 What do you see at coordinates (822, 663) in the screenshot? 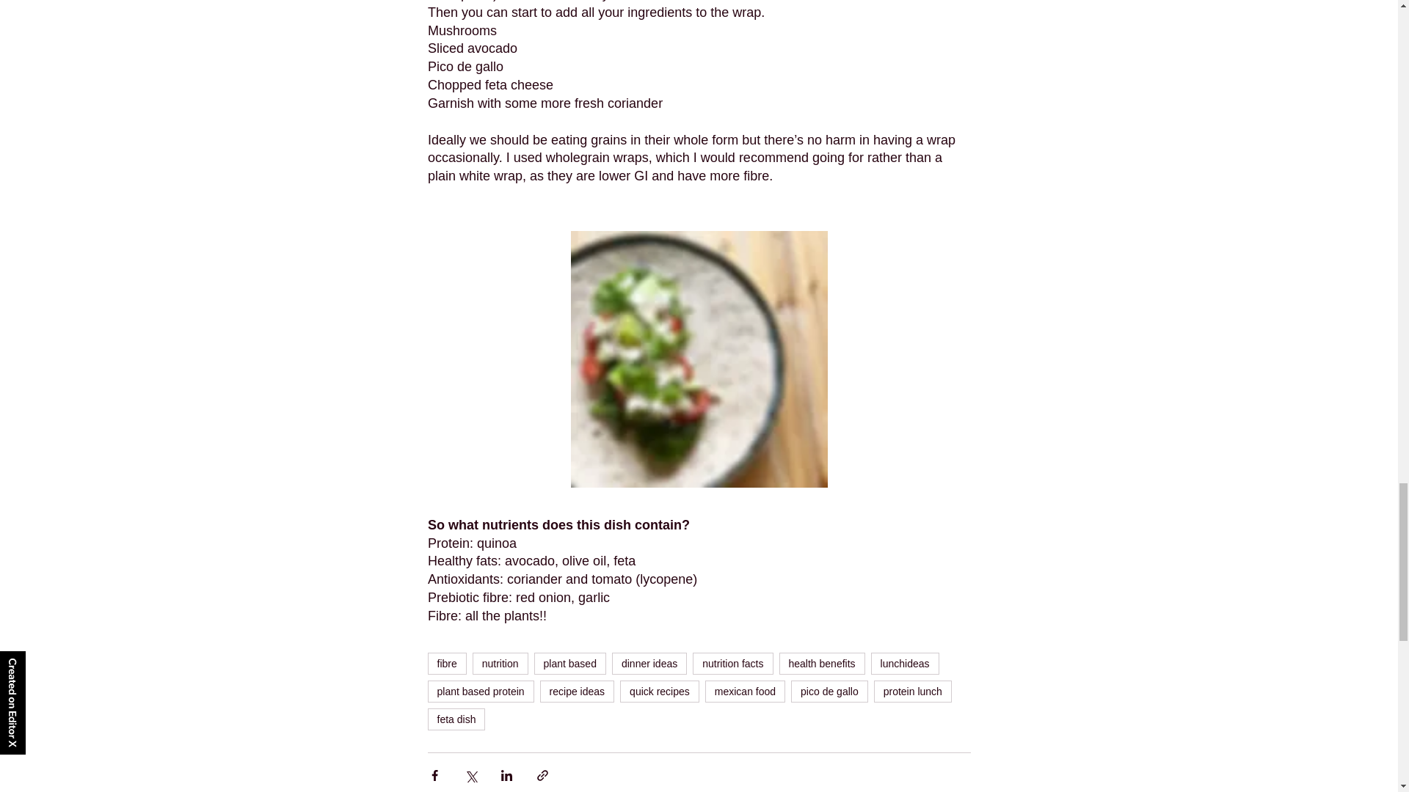
I see `health benefits` at bounding box center [822, 663].